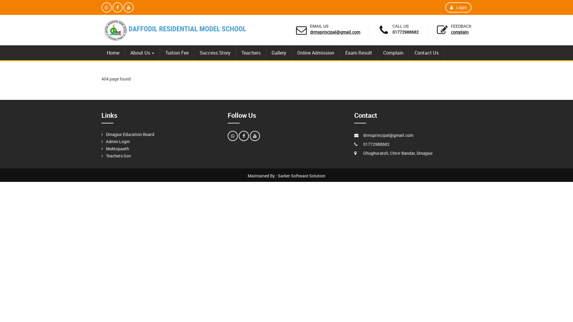 Image resolution: width=573 pixels, height=322 pixels. I want to click on Contact Us, so click(427, 53).